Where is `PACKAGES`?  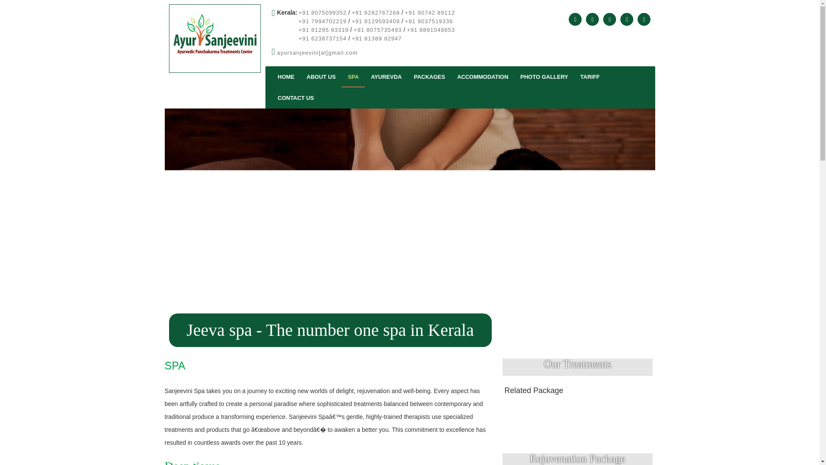
PACKAGES is located at coordinates (429, 77).